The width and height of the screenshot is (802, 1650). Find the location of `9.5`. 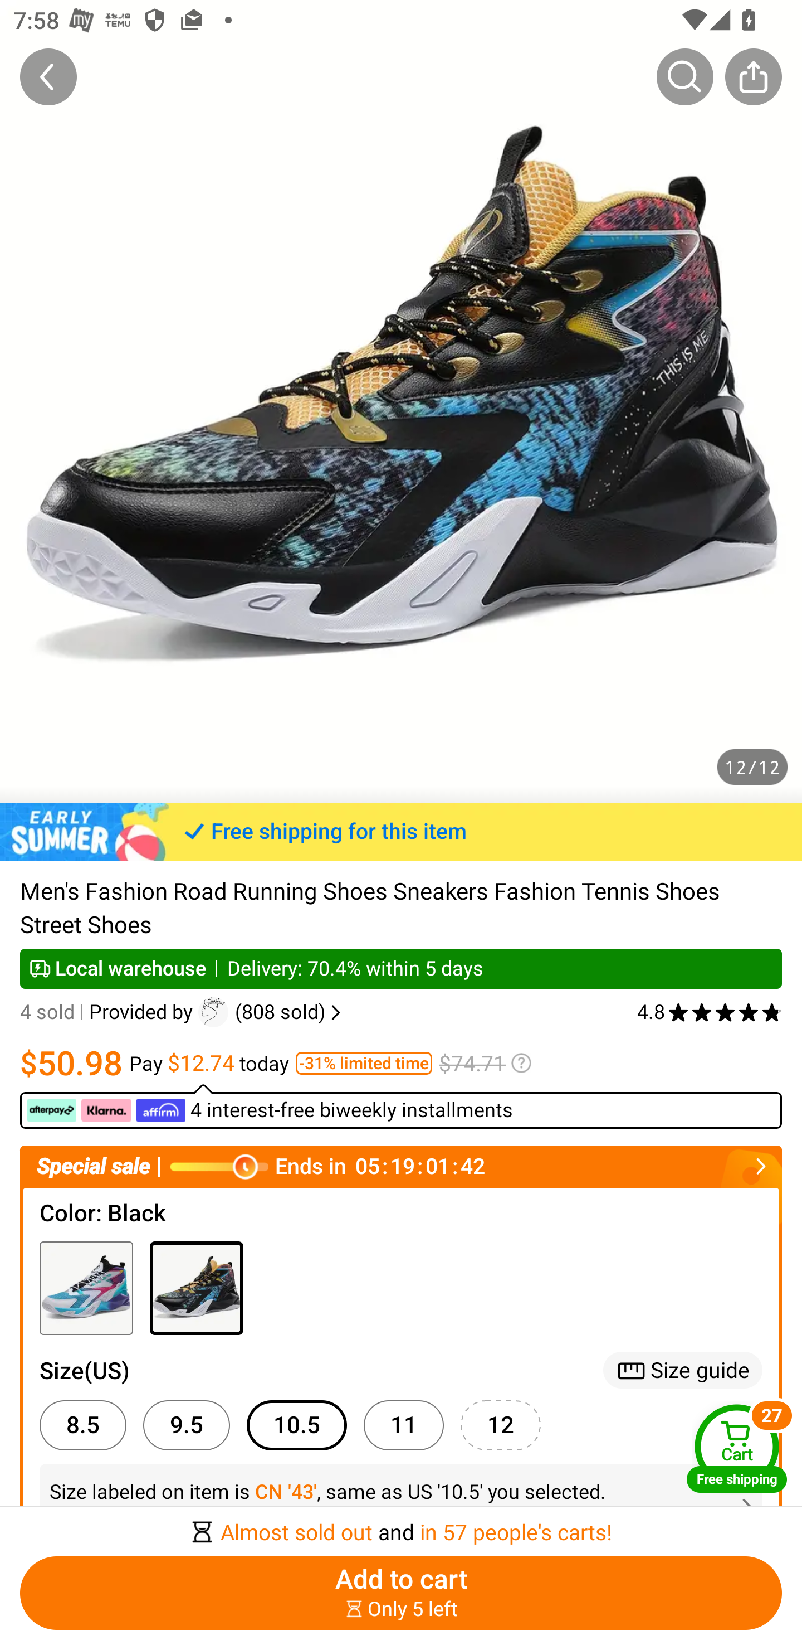

9.5 is located at coordinates (186, 1425).